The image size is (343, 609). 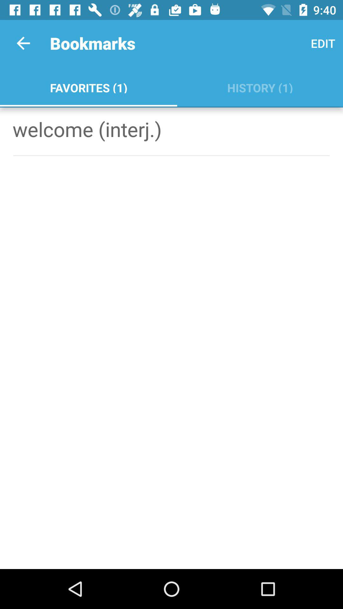 I want to click on open app next to favorites (1) app, so click(x=260, y=86).